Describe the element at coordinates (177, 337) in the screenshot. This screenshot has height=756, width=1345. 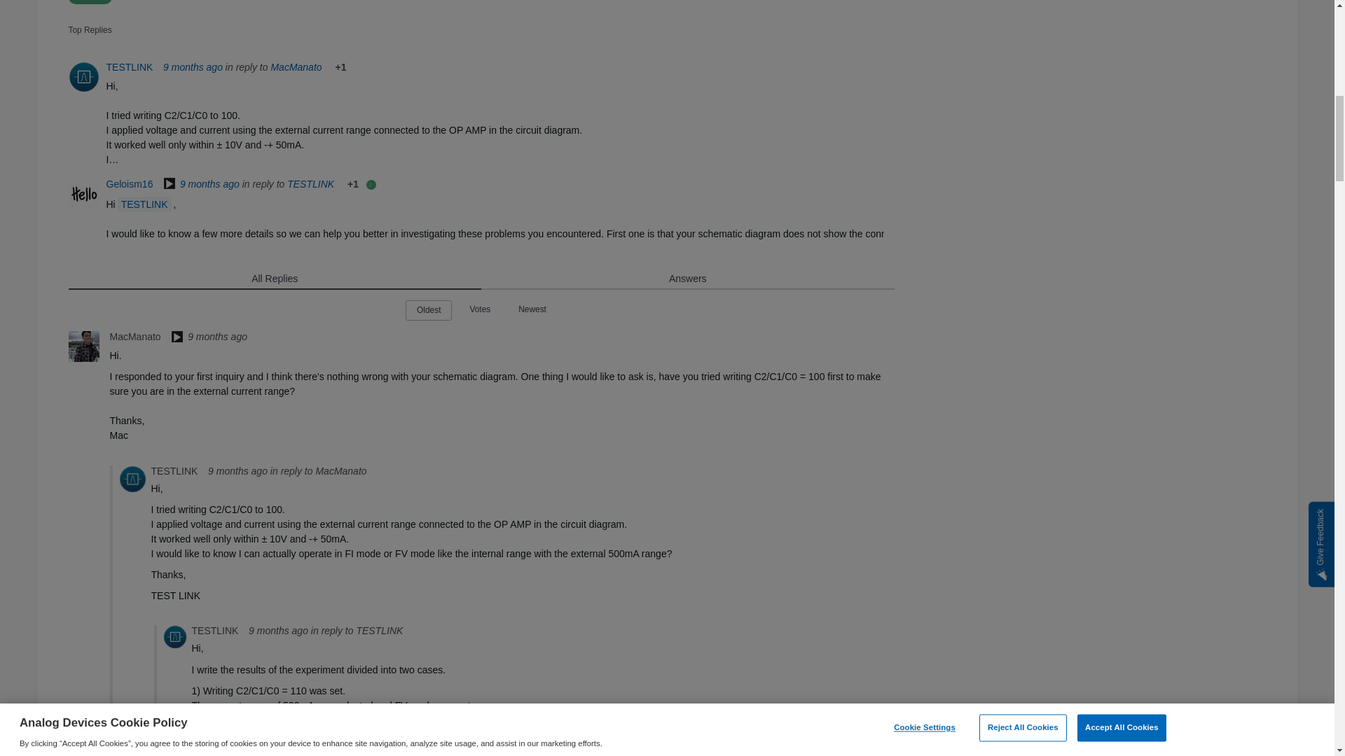
I see `Analog Employees` at that location.